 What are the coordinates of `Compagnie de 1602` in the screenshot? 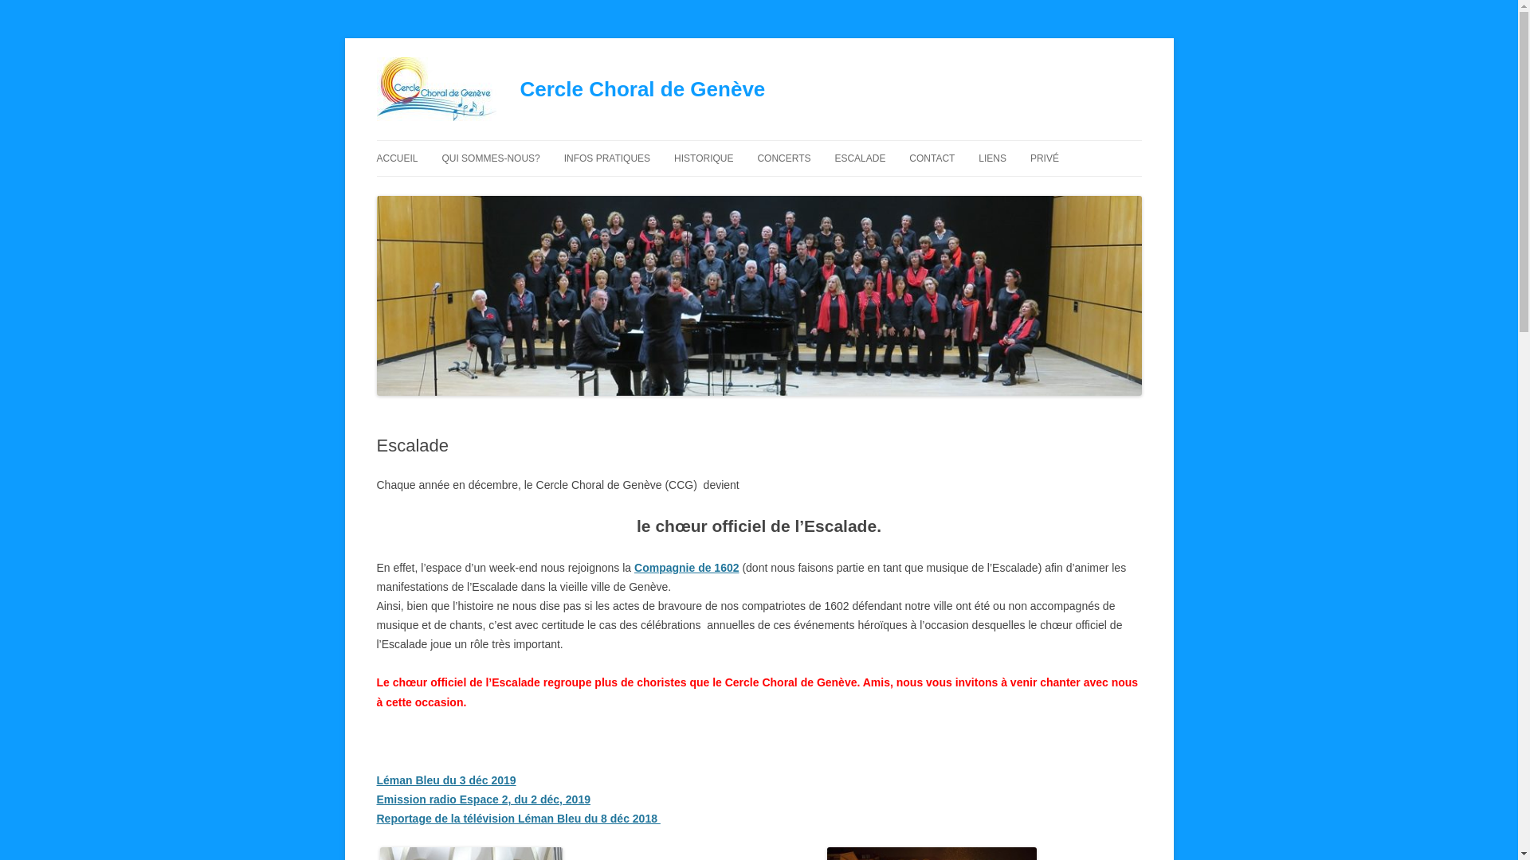 It's located at (687, 567).